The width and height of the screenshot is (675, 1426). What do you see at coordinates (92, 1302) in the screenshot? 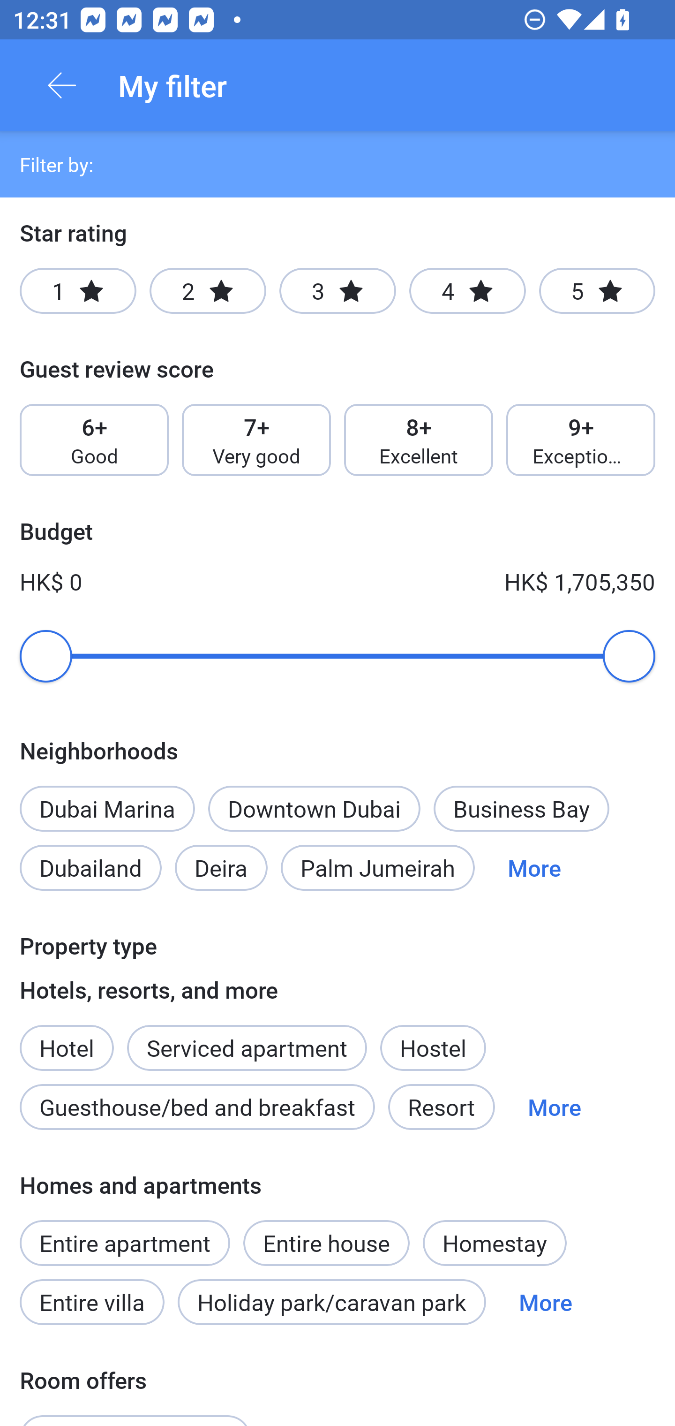
I see `Entire villa` at bounding box center [92, 1302].